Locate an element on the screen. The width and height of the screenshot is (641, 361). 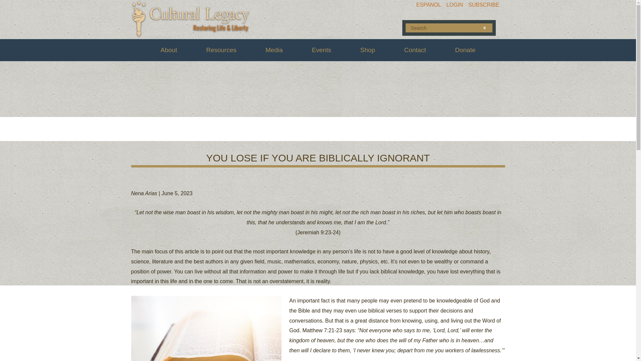
Search is located at coordinates (484, 28).